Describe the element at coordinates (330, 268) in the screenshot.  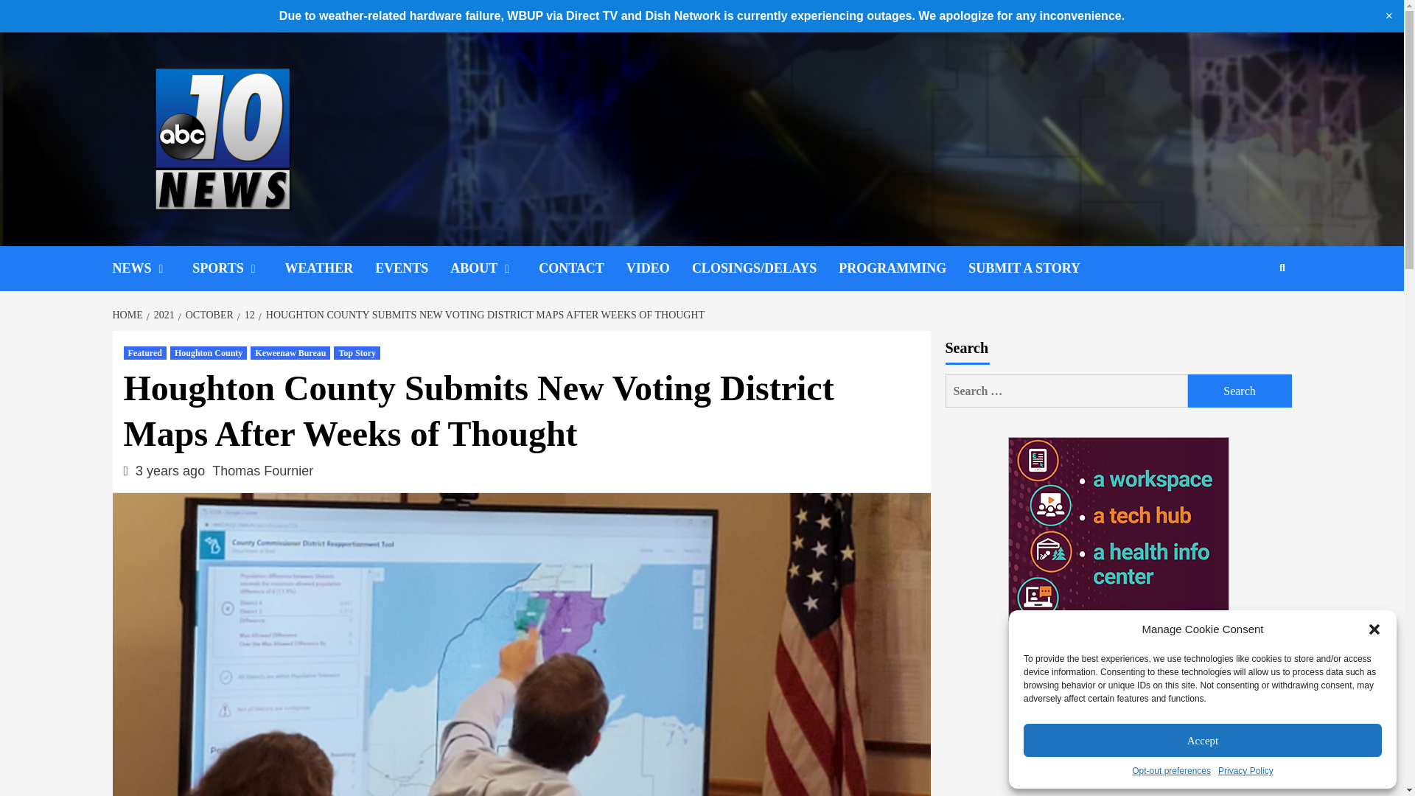
I see `WEATHER` at that location.